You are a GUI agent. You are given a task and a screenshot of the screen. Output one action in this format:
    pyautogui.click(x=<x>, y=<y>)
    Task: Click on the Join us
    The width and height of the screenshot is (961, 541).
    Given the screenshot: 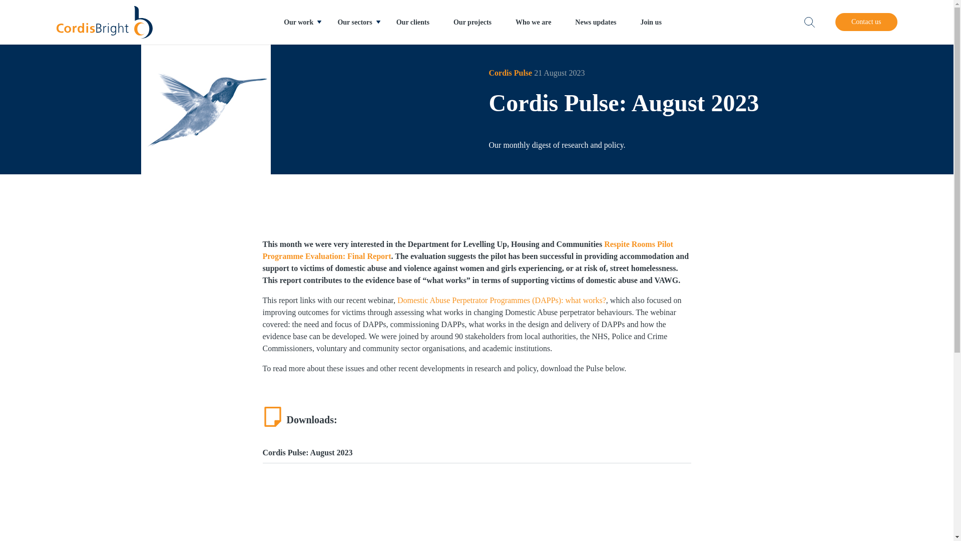 What is the action you would take?
    pyautogui.click(x=651, y=22)
    